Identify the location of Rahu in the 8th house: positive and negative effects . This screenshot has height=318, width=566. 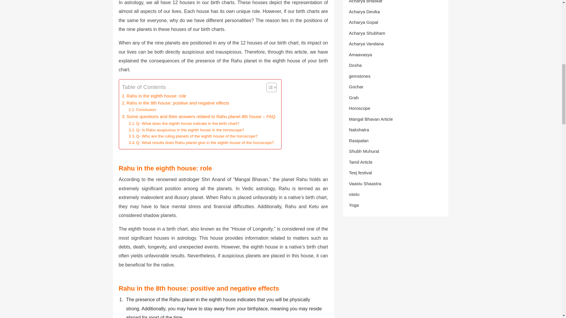
(176, 103).